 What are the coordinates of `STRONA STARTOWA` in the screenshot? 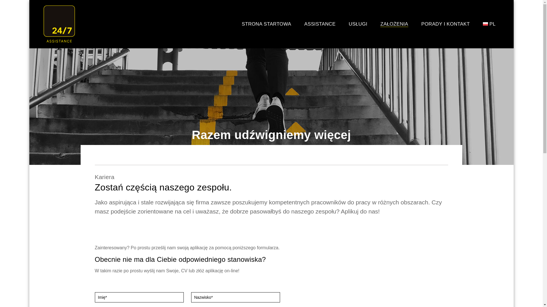 It's located at (267, 24).